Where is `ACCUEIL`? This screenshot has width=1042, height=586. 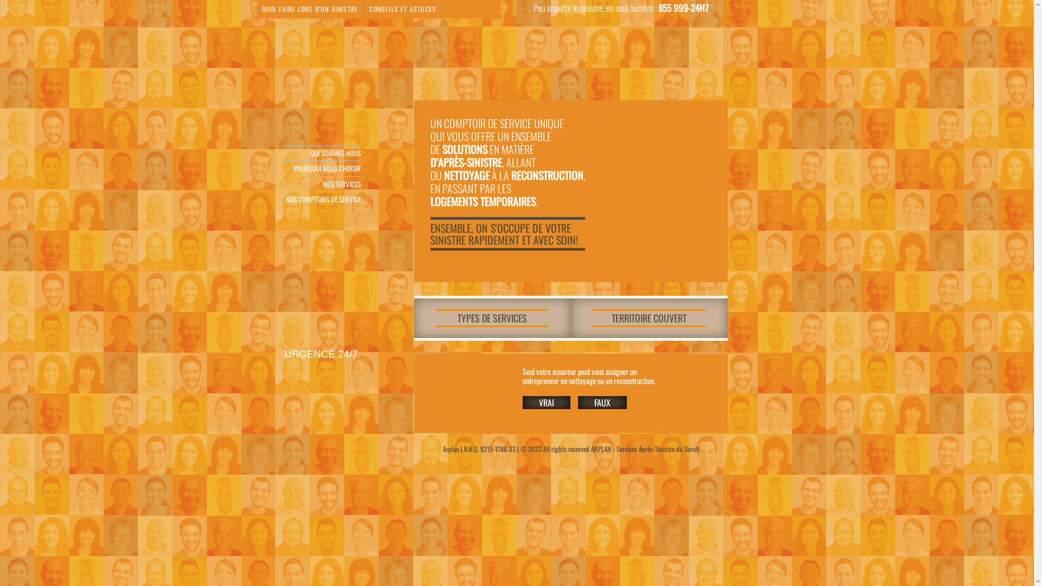 ACCUEIL is located at coordinates (321, 138).